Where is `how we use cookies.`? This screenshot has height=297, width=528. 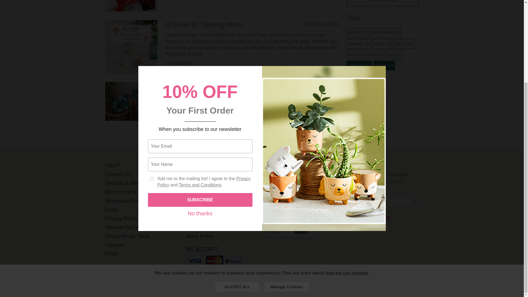
how we use cookies. is located at coordinates (347, 162).